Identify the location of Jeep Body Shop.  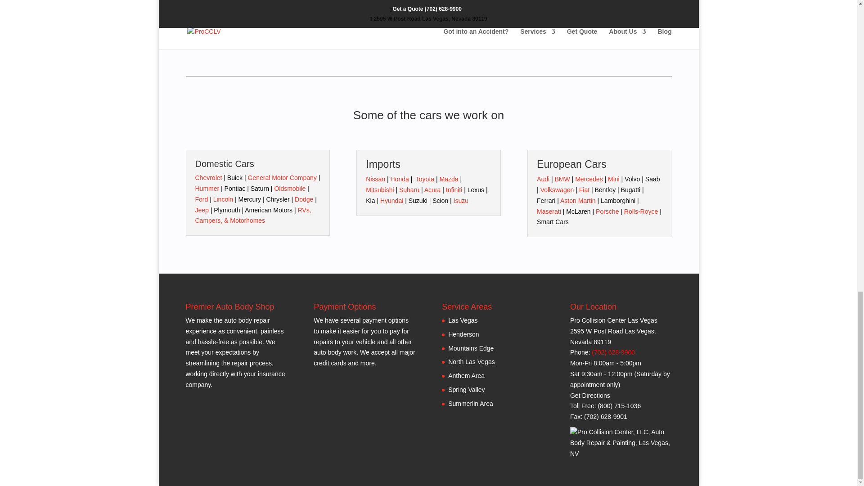
(202, 210).